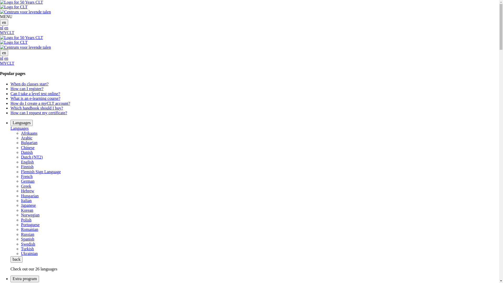 This screenshot has width=503, height=283. What do you see at coordinates (2, 28) in the screenshot?
I see `nl` at bounding box center [2, 28].